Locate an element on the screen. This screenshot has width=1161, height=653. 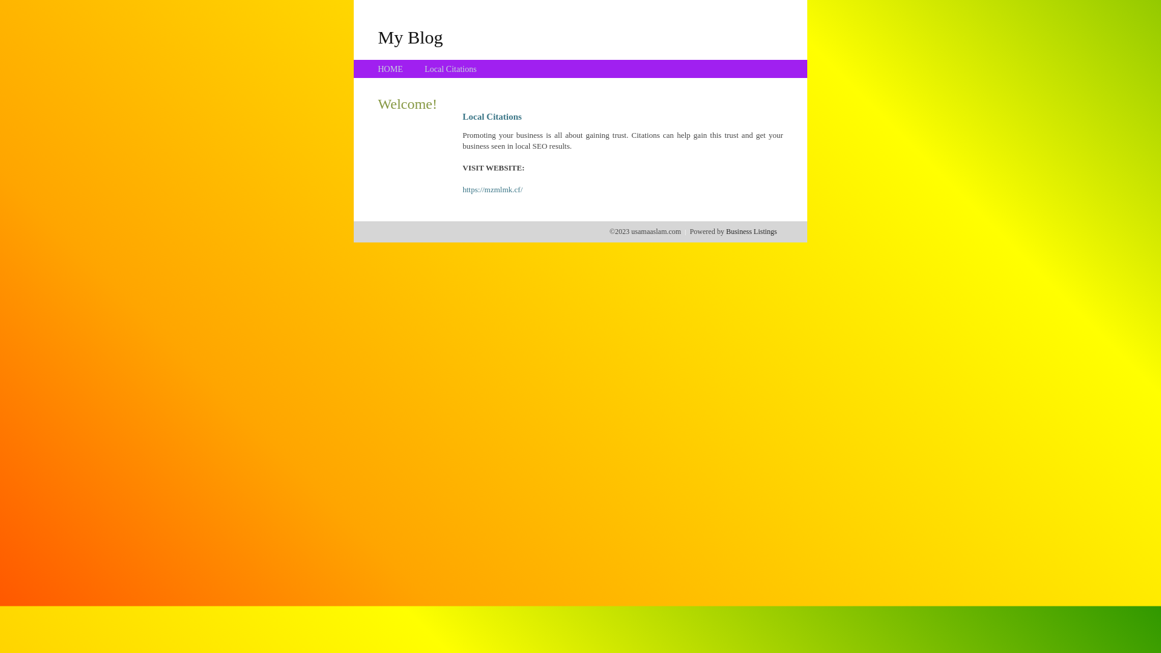
My Blog is located at coordinates (411, 37).